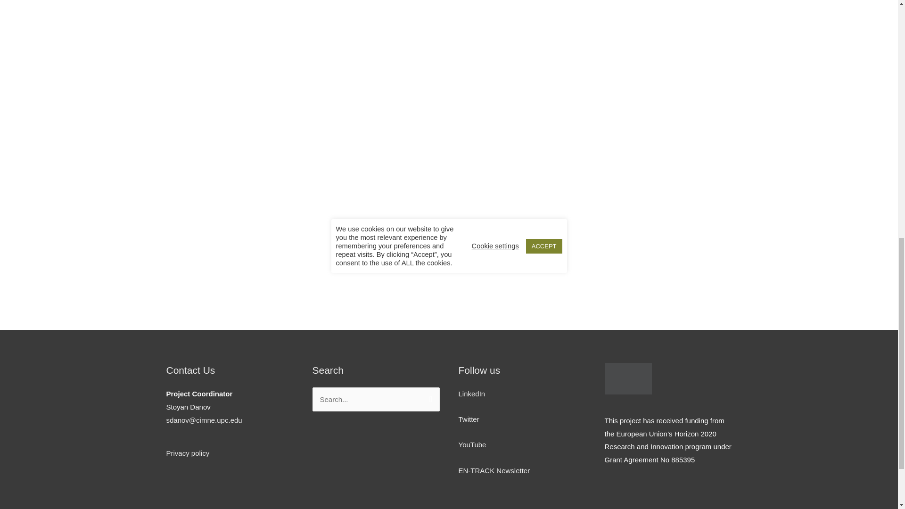 Image resolution: width=905 pixels, height=509 pixels. What do you see at coordinates (468, 419) in the screenshot?
I see `Twitter` at bounding box center [468, 419].